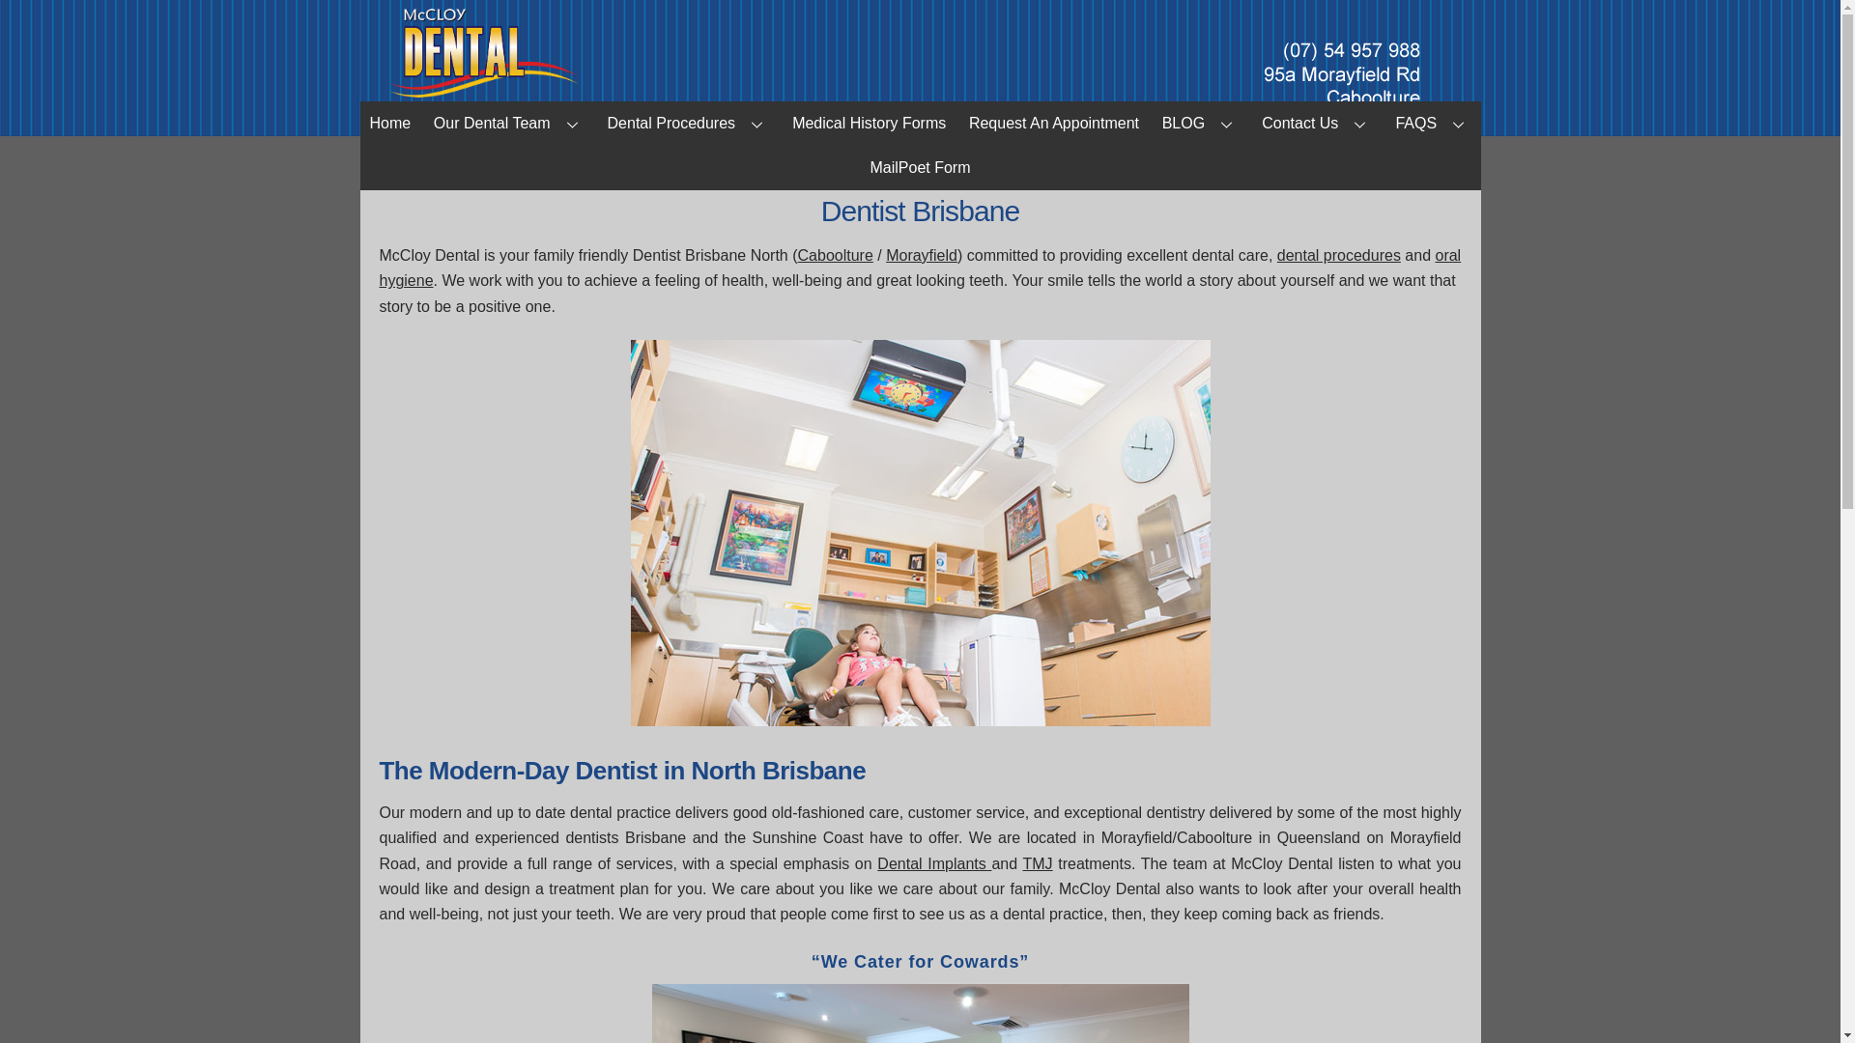  What do you see at coordinates (869, 124) in the screenshot?
I see `Medical History Forms` at bounding box center [869, 124].